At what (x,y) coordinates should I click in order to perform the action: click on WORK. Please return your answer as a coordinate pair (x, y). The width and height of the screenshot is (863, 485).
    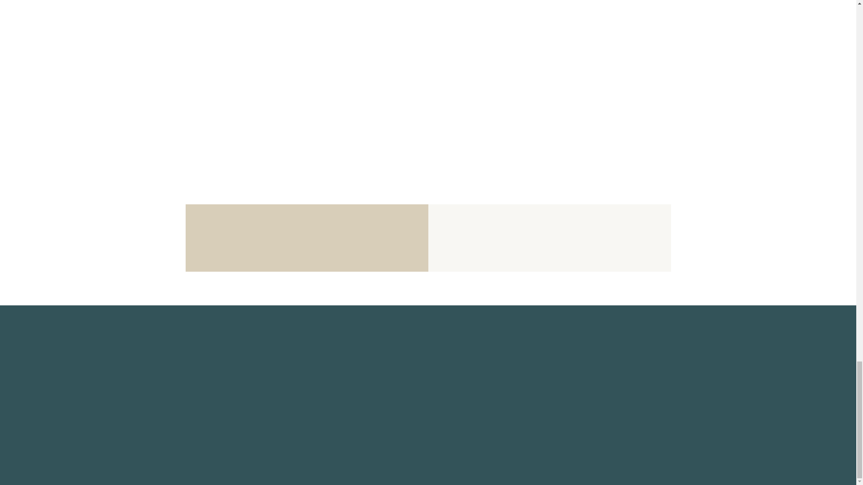
    Looking at the image, I should click on (199, 412).